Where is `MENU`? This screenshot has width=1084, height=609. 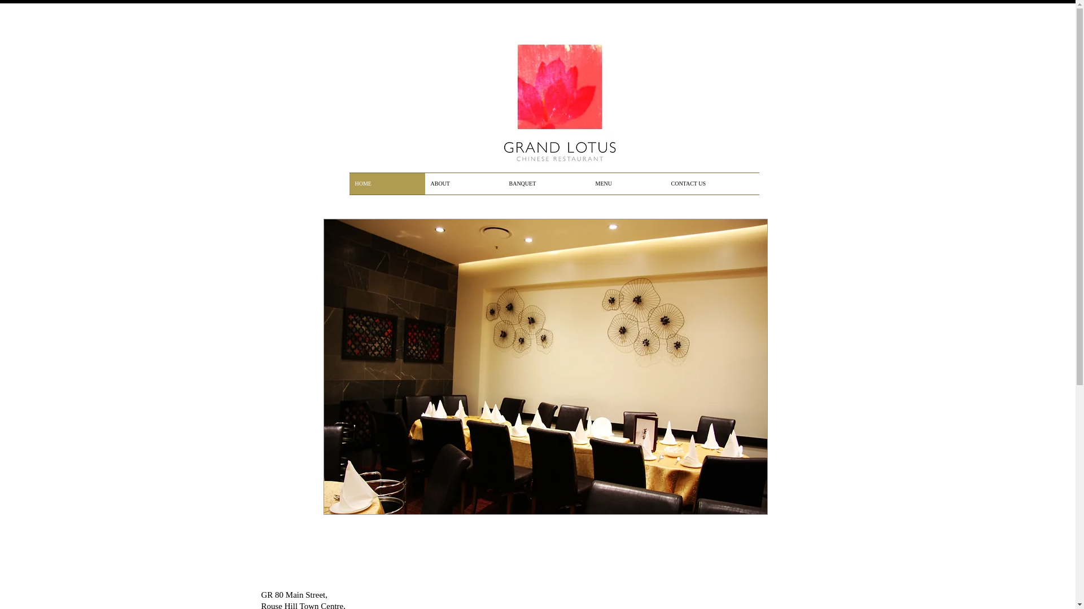
MENU is located at coordinates (627, 184).